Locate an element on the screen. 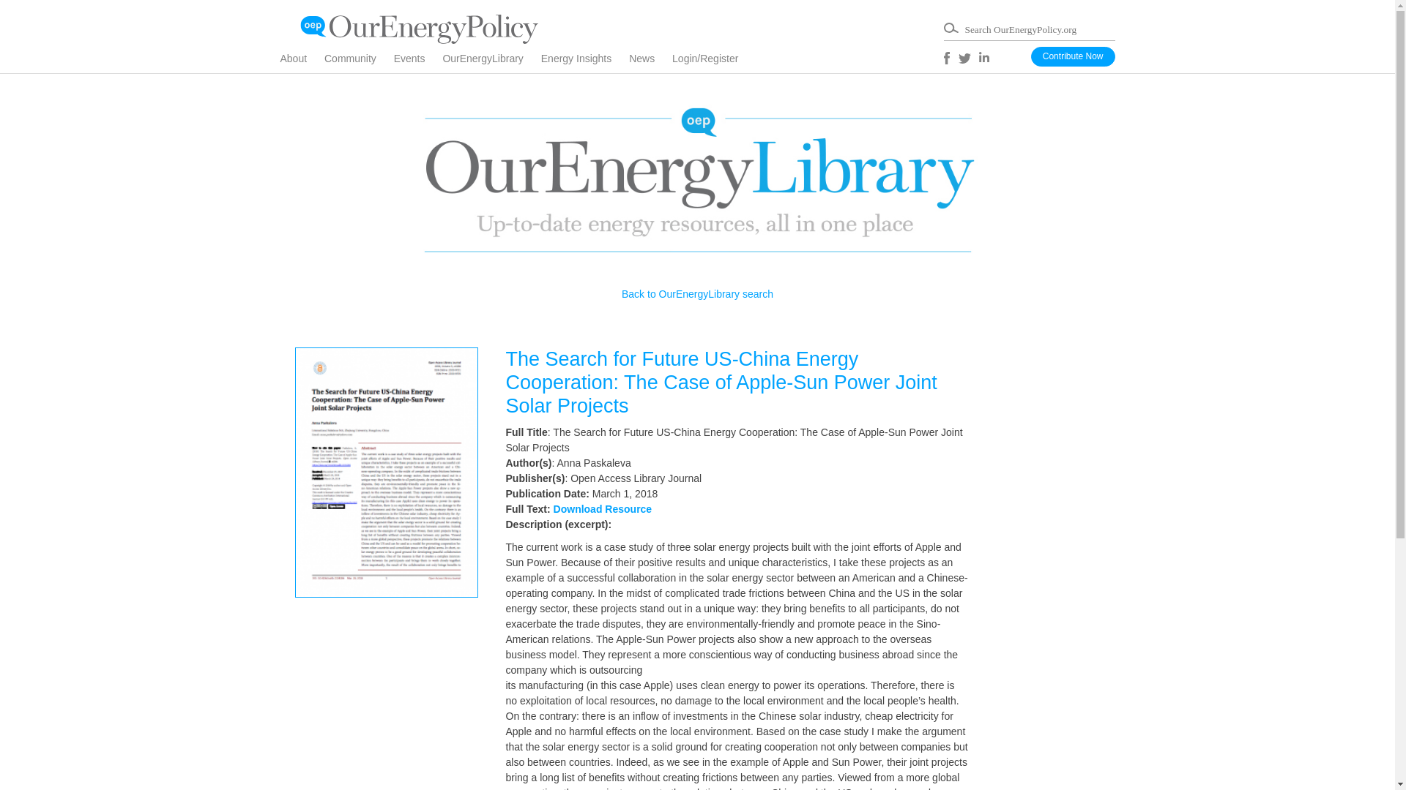 This screenshot has width=1406, height=790. Contribute Now is located at coordinates (1072, 56).